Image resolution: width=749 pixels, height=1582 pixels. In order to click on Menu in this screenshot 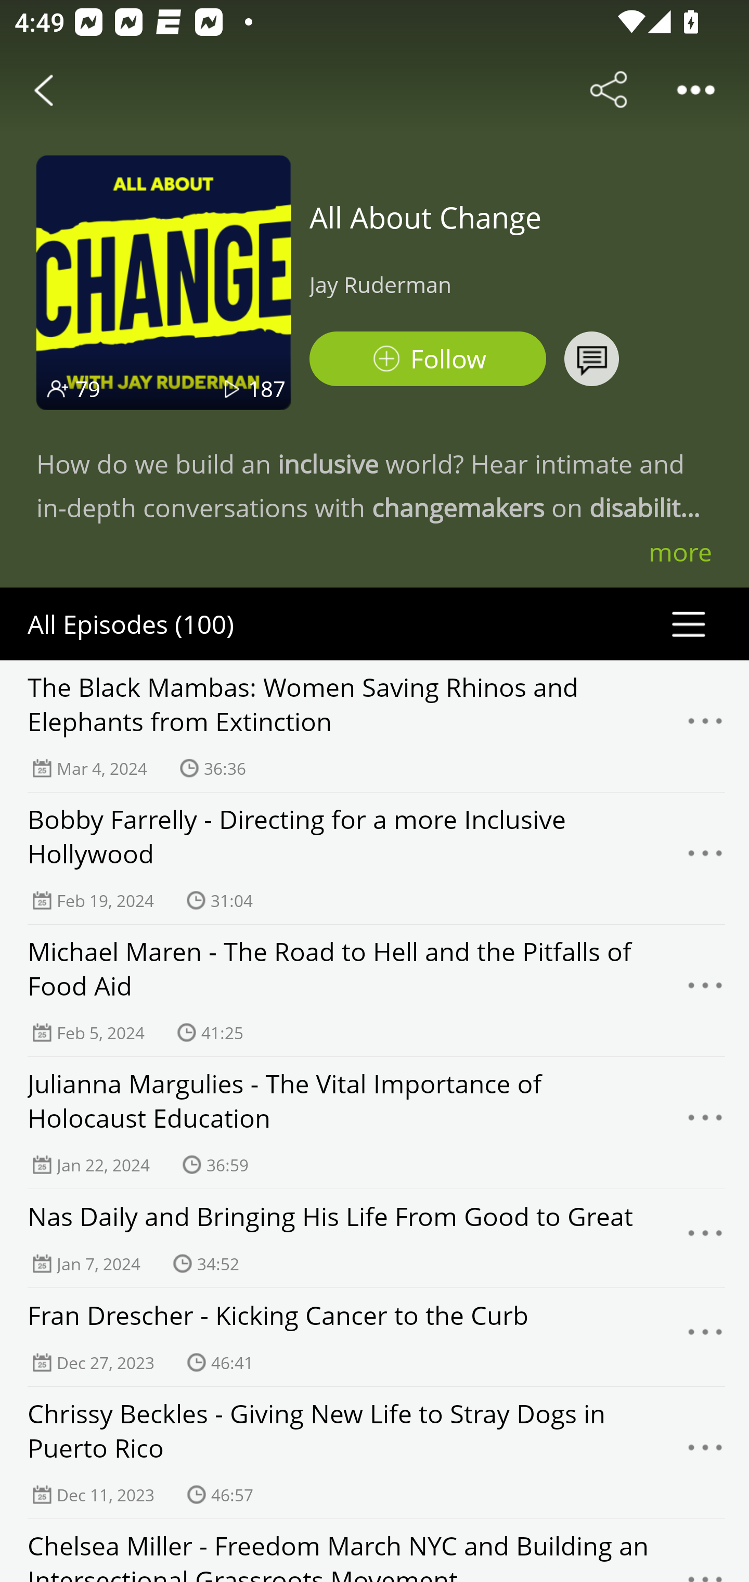, I will do `click(705, 726)`.